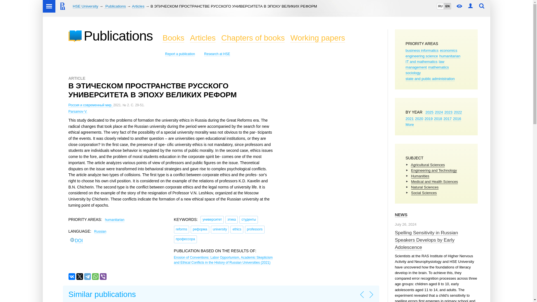  I want to click on For visually-impaired, so click(460, 6).